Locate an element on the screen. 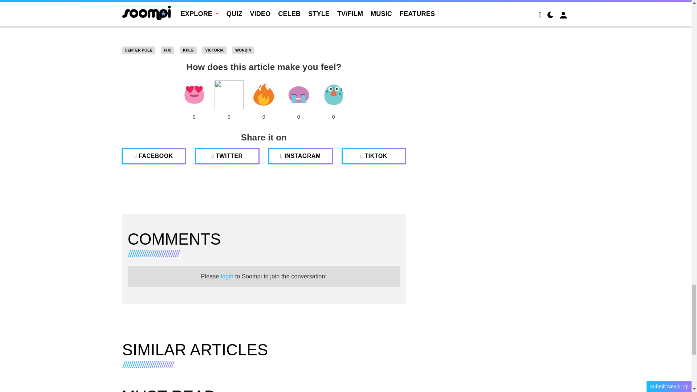 The height and width of the screenshot is (392, 697). CENTER POLE is located at coordinates (139, 50).